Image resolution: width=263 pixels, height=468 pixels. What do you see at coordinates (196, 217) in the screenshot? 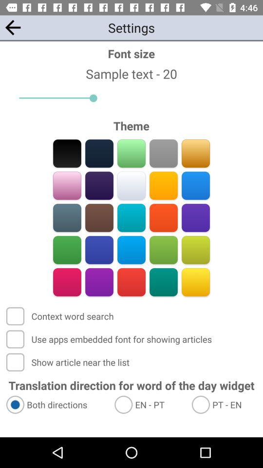
I see `switch violet color` at bounding box center [196, 217].